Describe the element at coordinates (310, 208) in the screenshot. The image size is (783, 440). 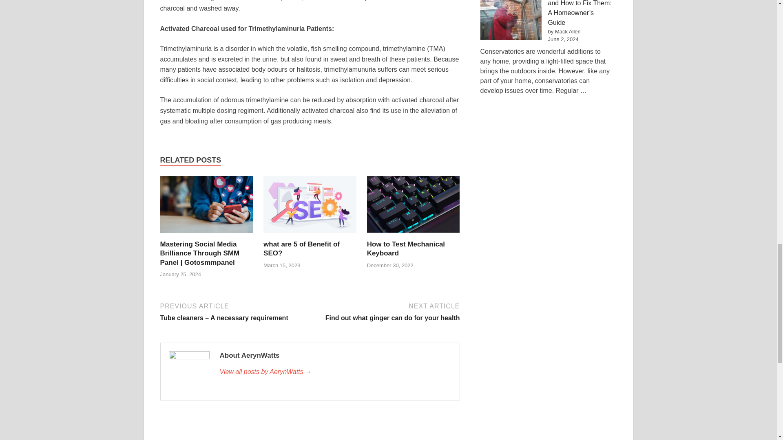
I see `what are 5 of Benefit of SEO?` at that location.